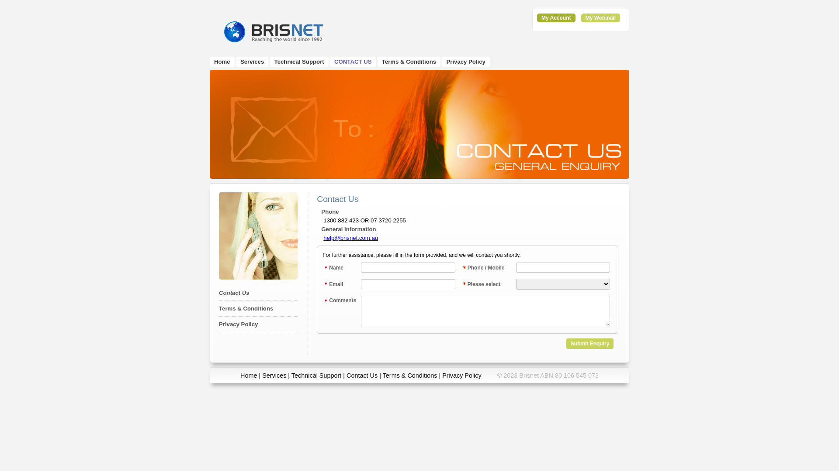 This screenshot has height=471, width=839. What do you see at coordinates (462, 375) in the screenshot?
I see `Privacy Policy` at bounding box center [462, 375].